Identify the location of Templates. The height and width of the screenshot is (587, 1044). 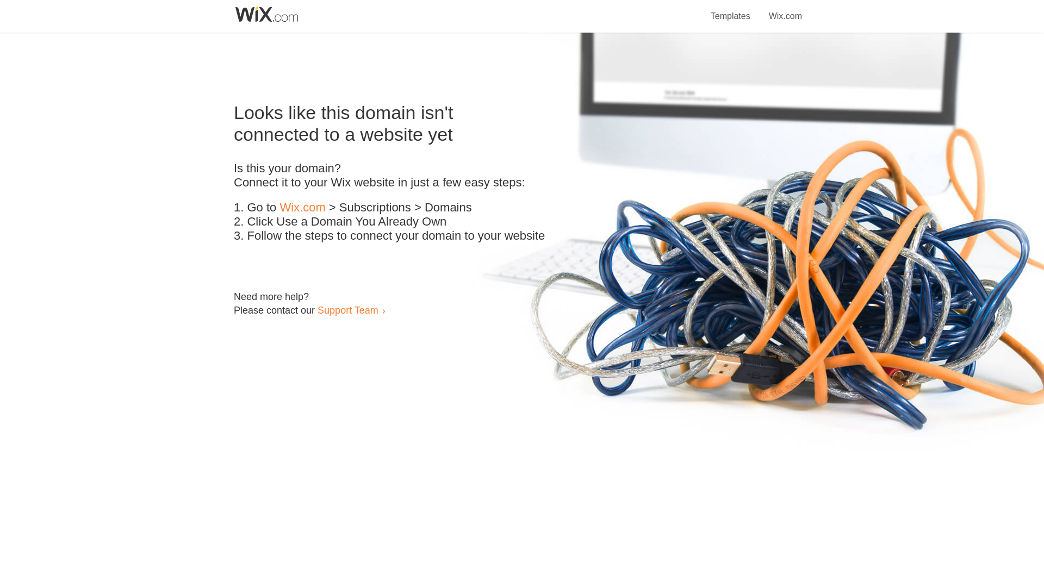
(731, 10).